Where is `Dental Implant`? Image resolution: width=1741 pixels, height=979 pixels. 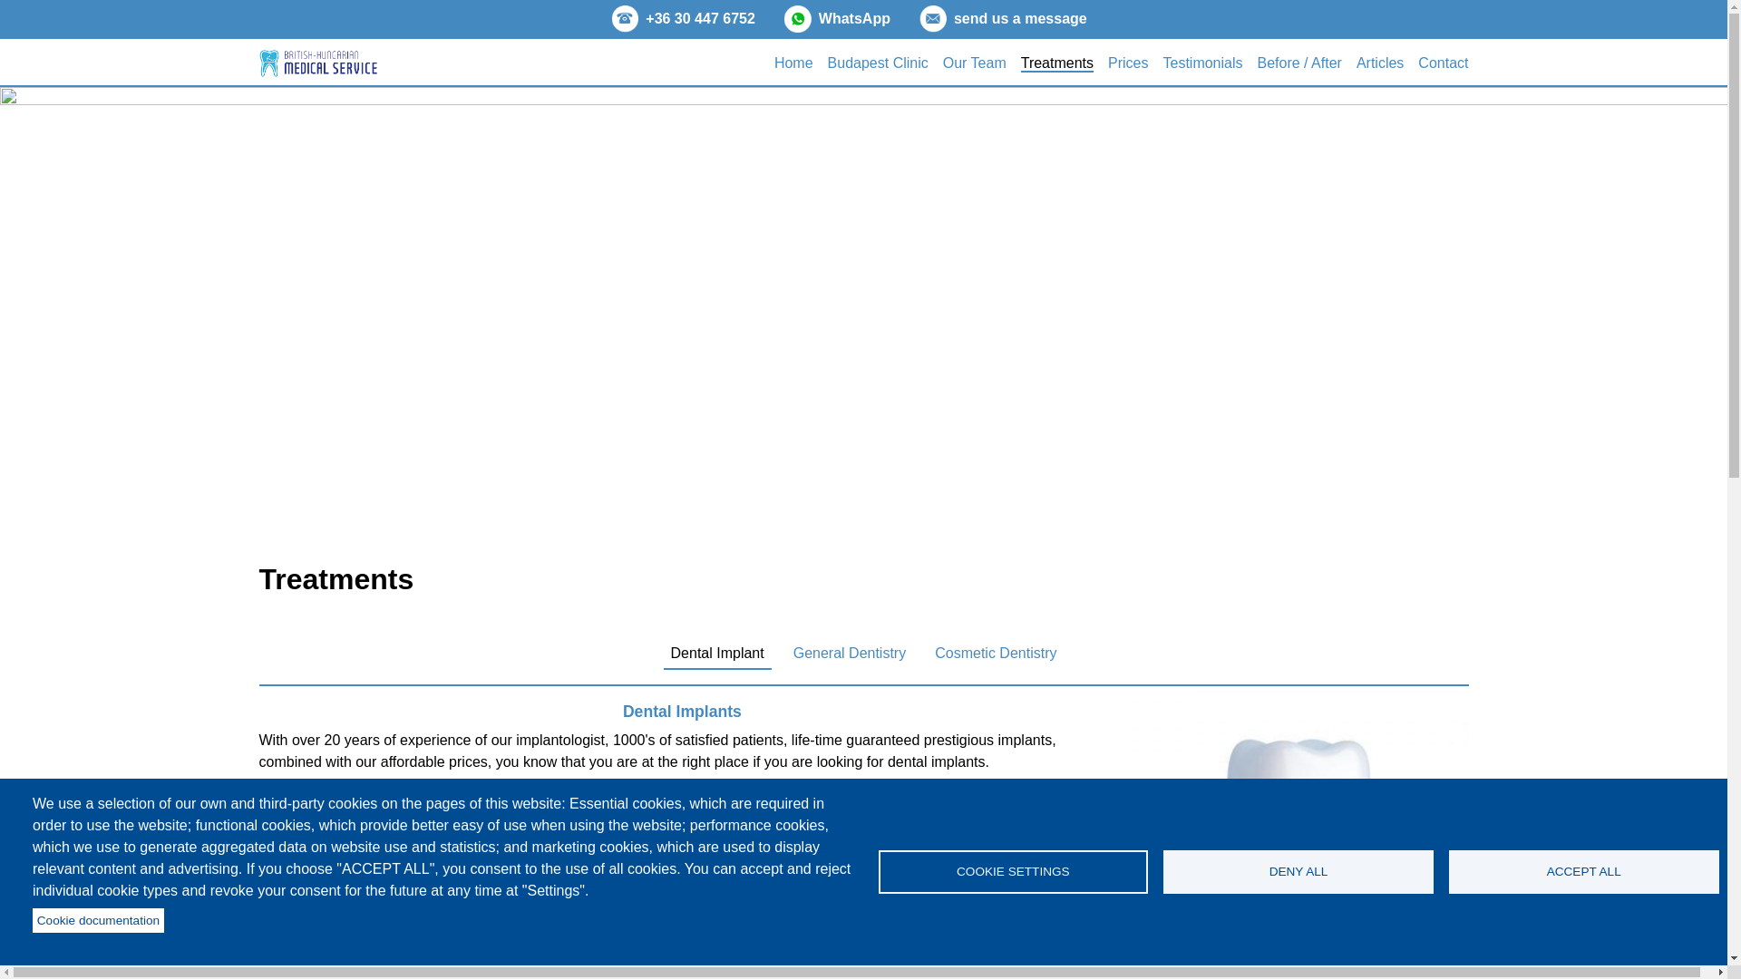 Dental Implant is located at coordinates (716, 654).